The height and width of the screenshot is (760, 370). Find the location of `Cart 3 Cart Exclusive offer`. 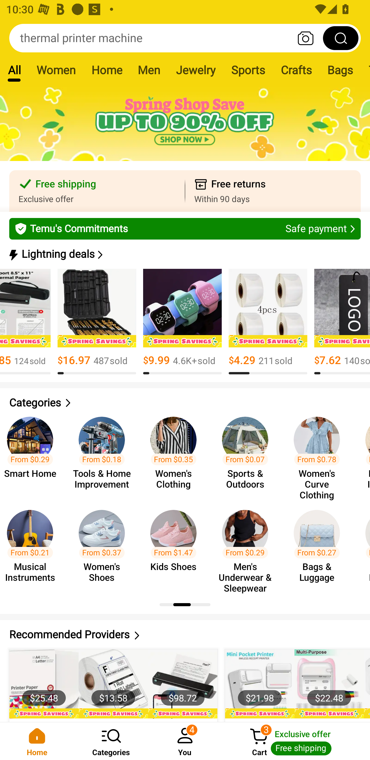

Cart 3 Cart Exclusive offer is located at coordinates (296, 741).